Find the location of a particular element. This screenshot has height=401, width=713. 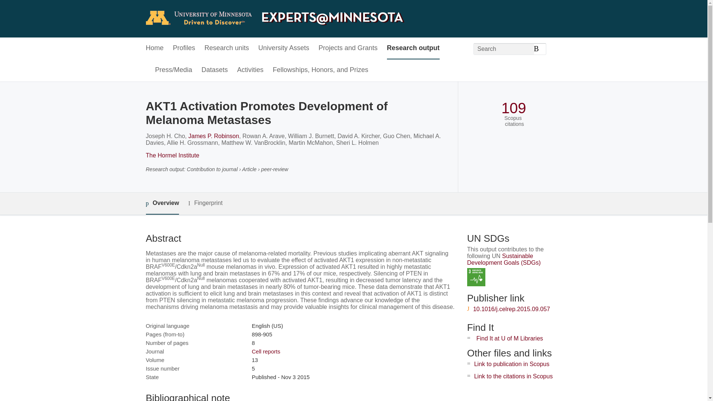

Projects and Grants is located at coordinates (348, 48).